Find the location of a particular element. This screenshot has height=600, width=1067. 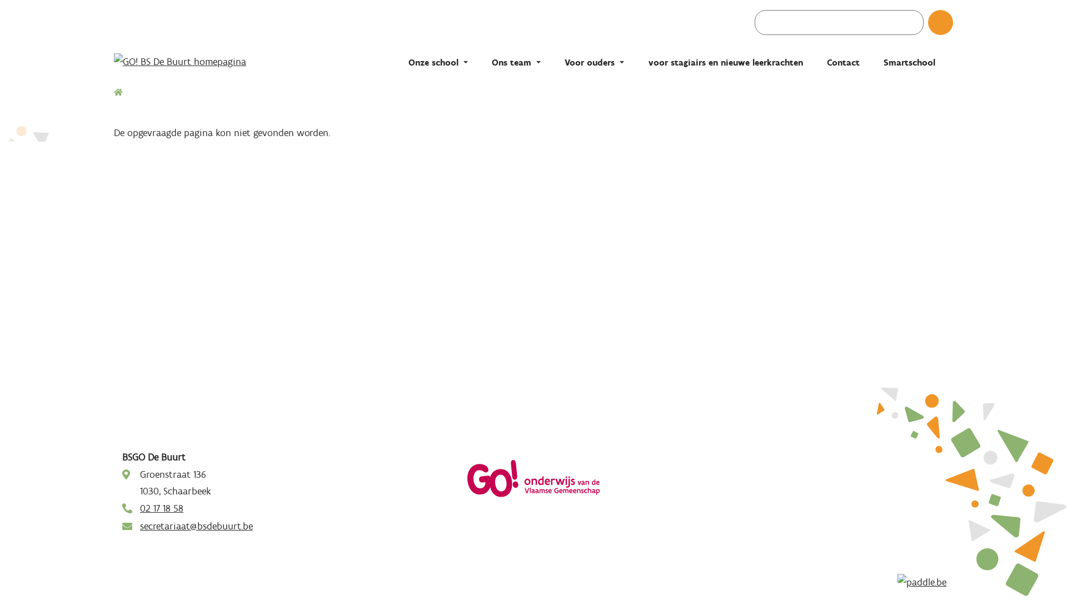

Voor ouders is located at coordinates (595, 62).